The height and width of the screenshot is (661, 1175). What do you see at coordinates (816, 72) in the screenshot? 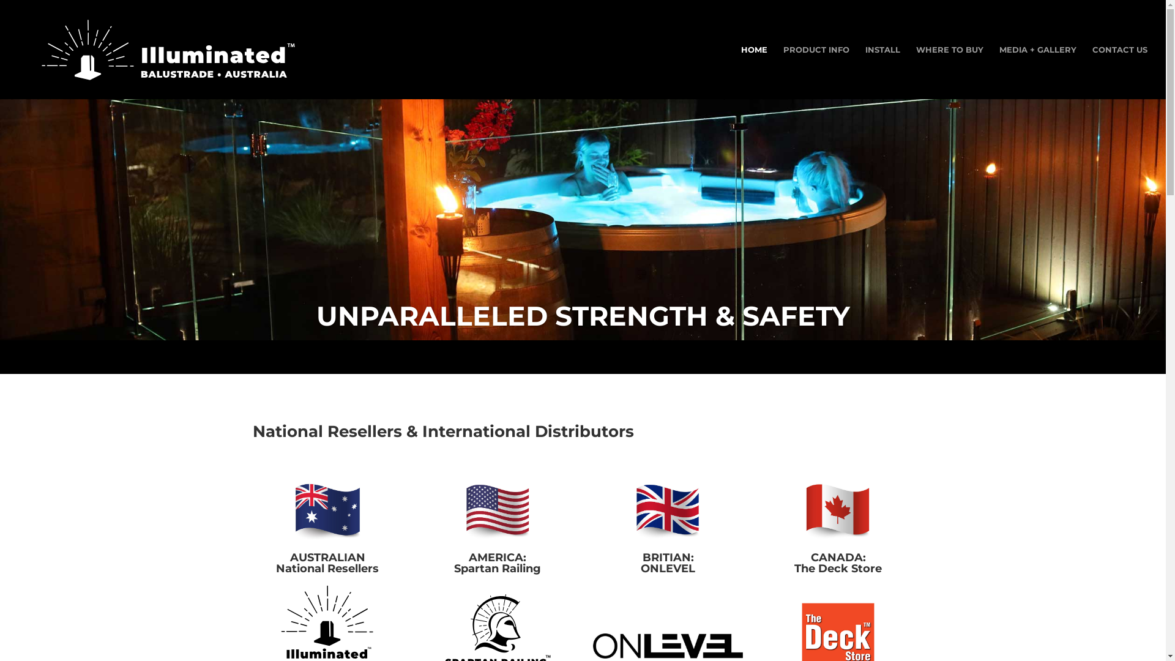
I see `PRODUCT INFO` at bounding box center [816, 72].